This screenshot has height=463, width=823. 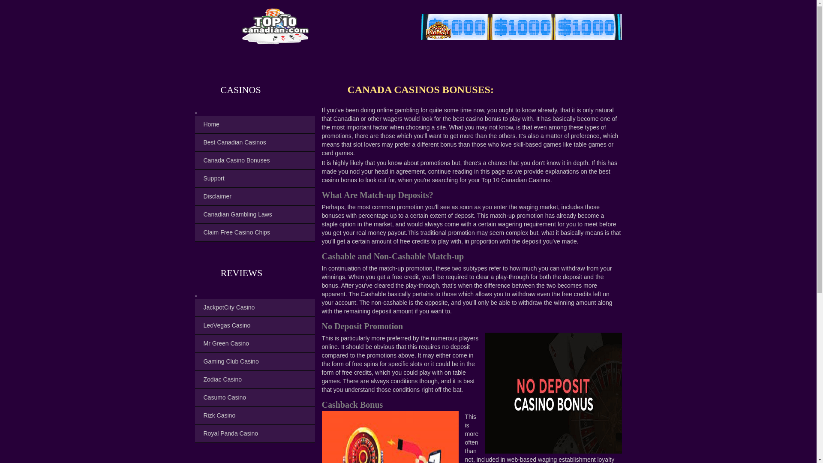 I want to click on Royal Panda Casino, so click(x=228, y=433).